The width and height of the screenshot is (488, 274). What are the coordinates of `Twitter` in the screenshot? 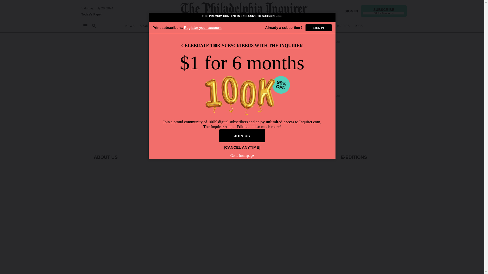 It's located at (348, 264).